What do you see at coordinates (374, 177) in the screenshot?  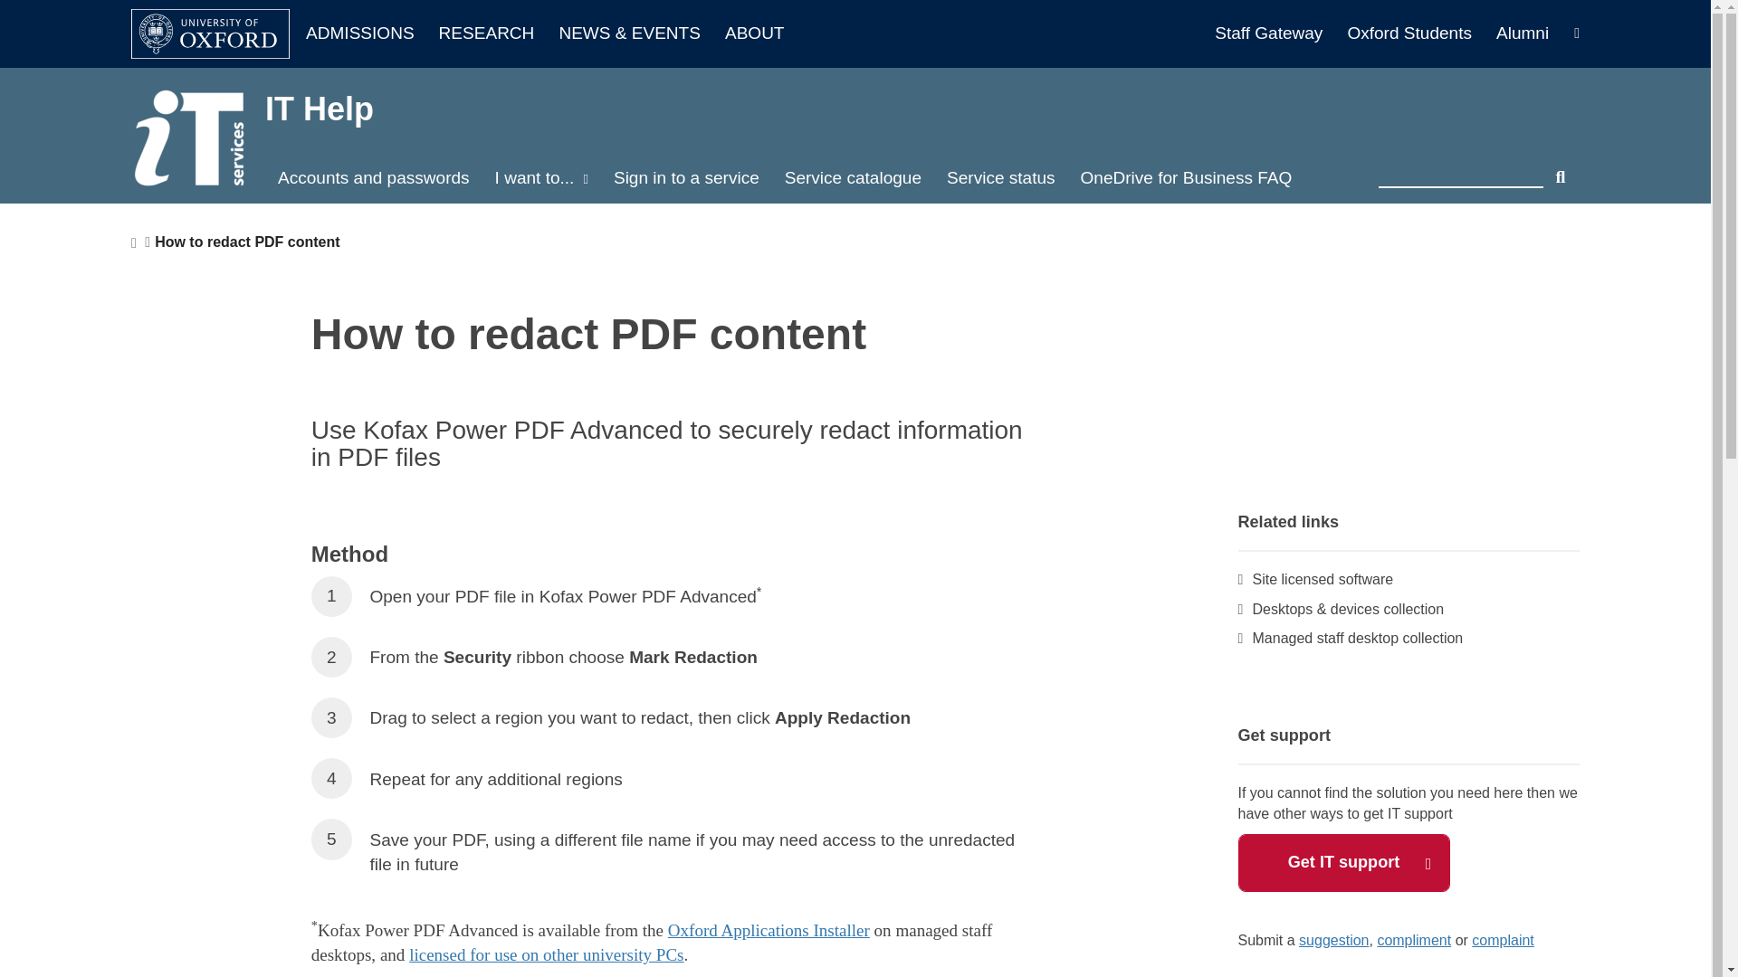 I see `Accounts and passwords` at bounding box center [374, 177].